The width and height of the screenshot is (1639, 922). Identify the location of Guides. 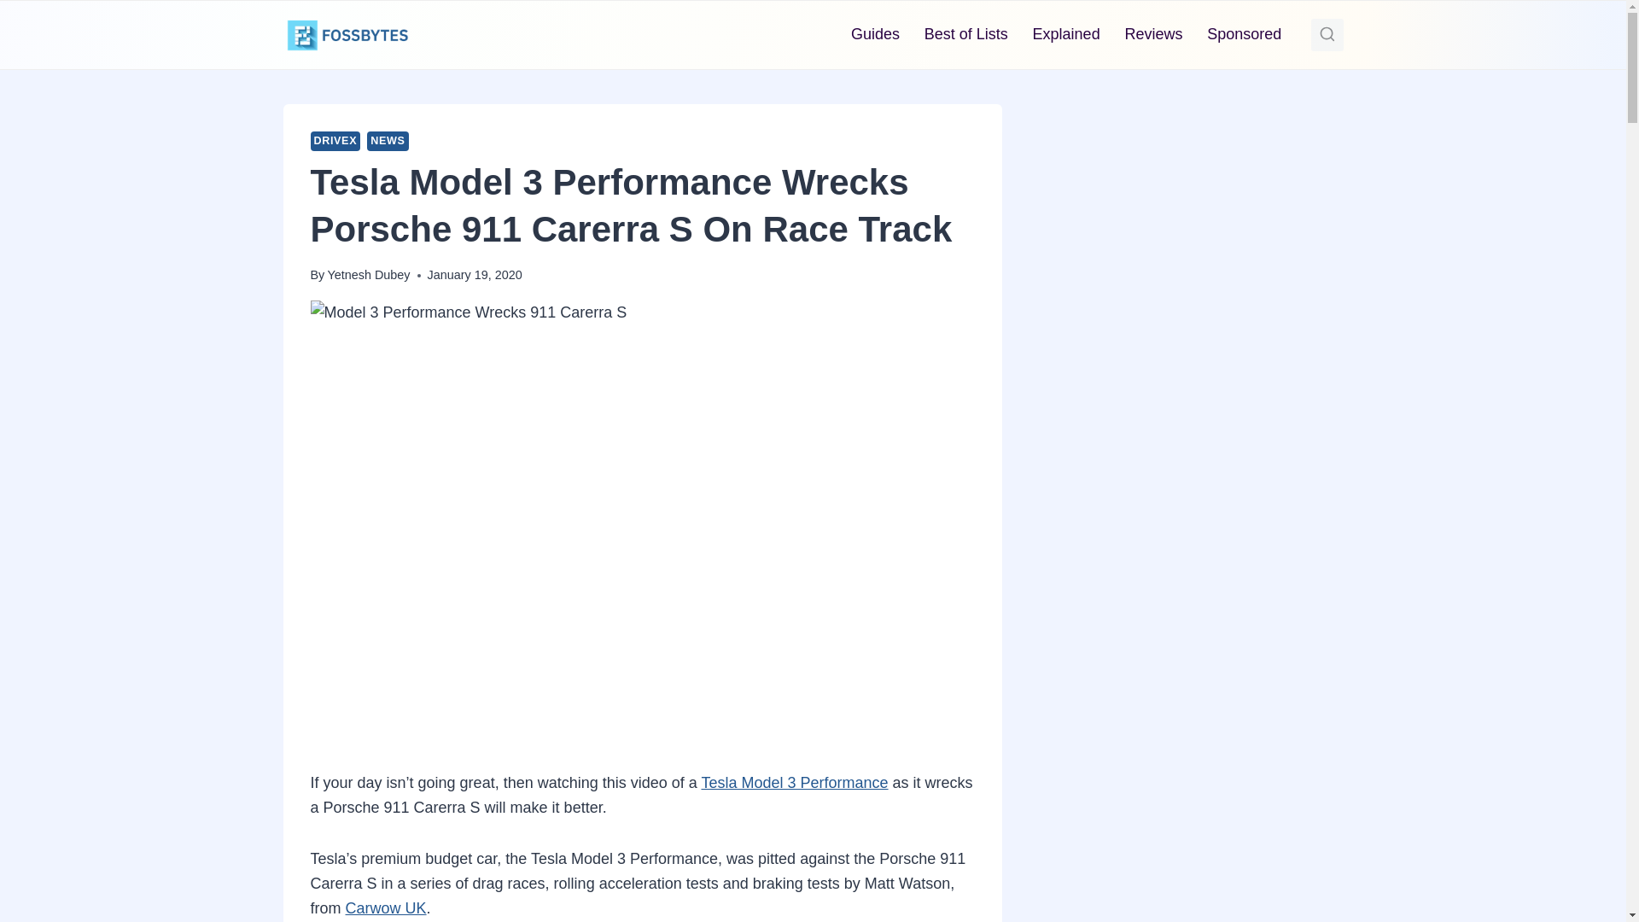
(876, 34).